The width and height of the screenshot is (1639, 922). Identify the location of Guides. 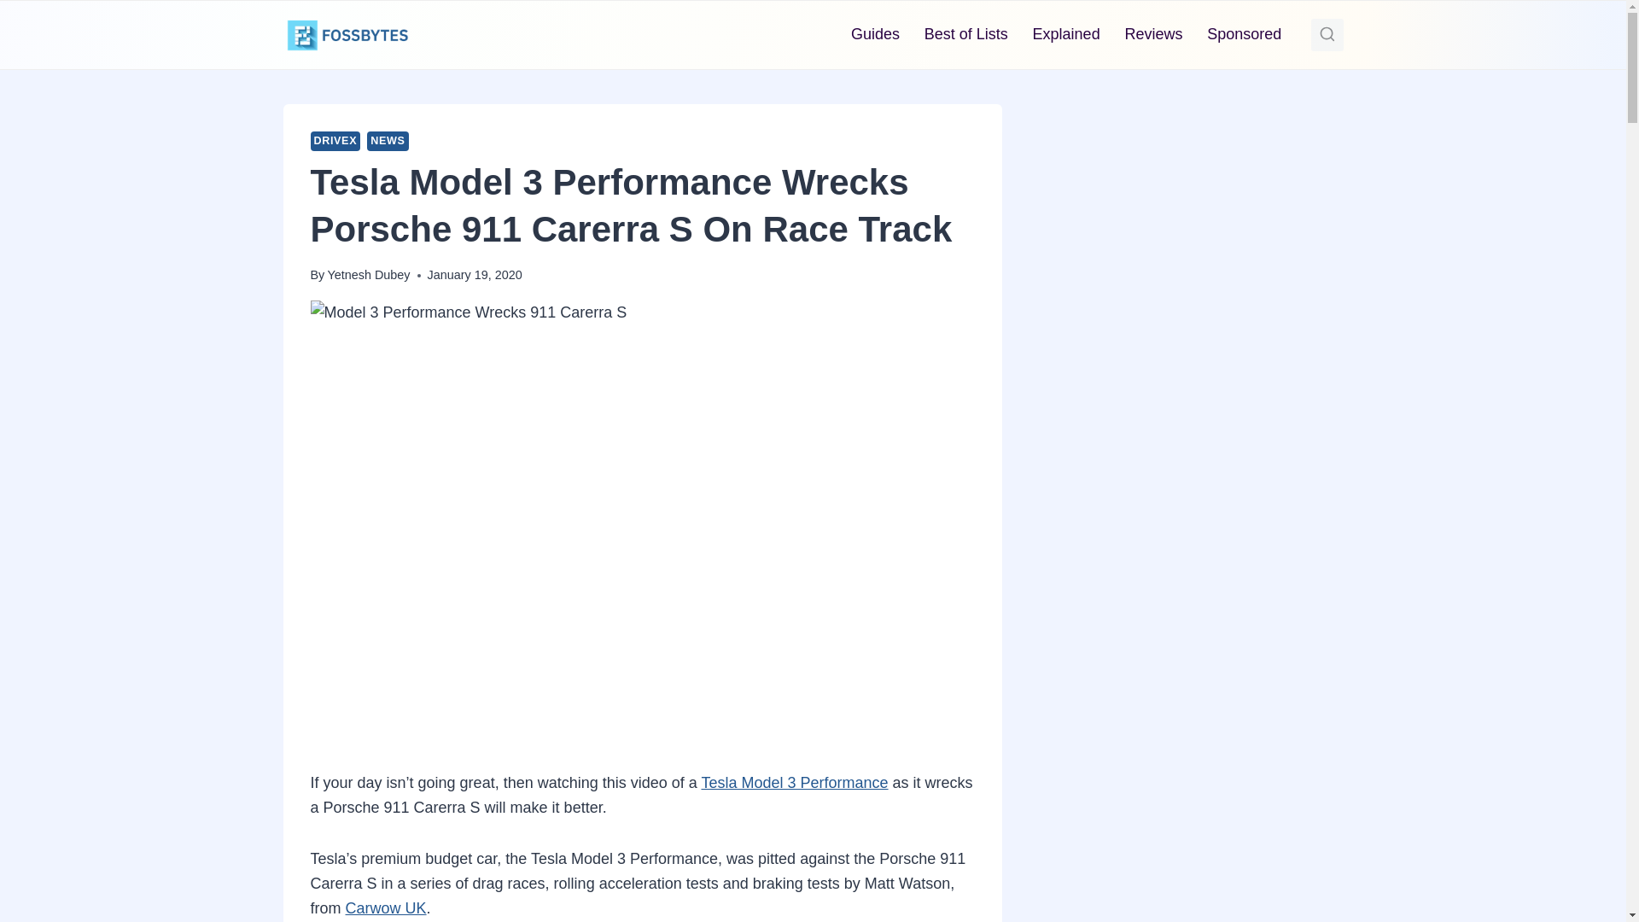
(876, 34).